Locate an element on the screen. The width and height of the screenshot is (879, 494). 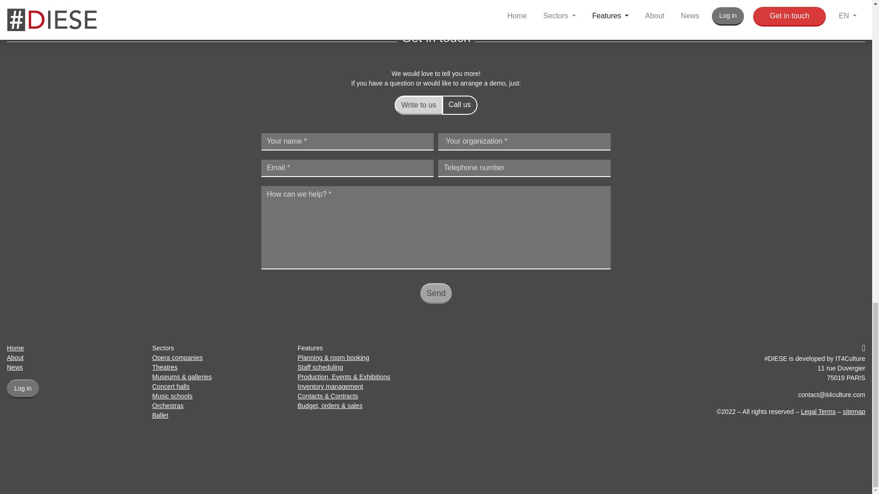
on is located at coordinates (451, 102).